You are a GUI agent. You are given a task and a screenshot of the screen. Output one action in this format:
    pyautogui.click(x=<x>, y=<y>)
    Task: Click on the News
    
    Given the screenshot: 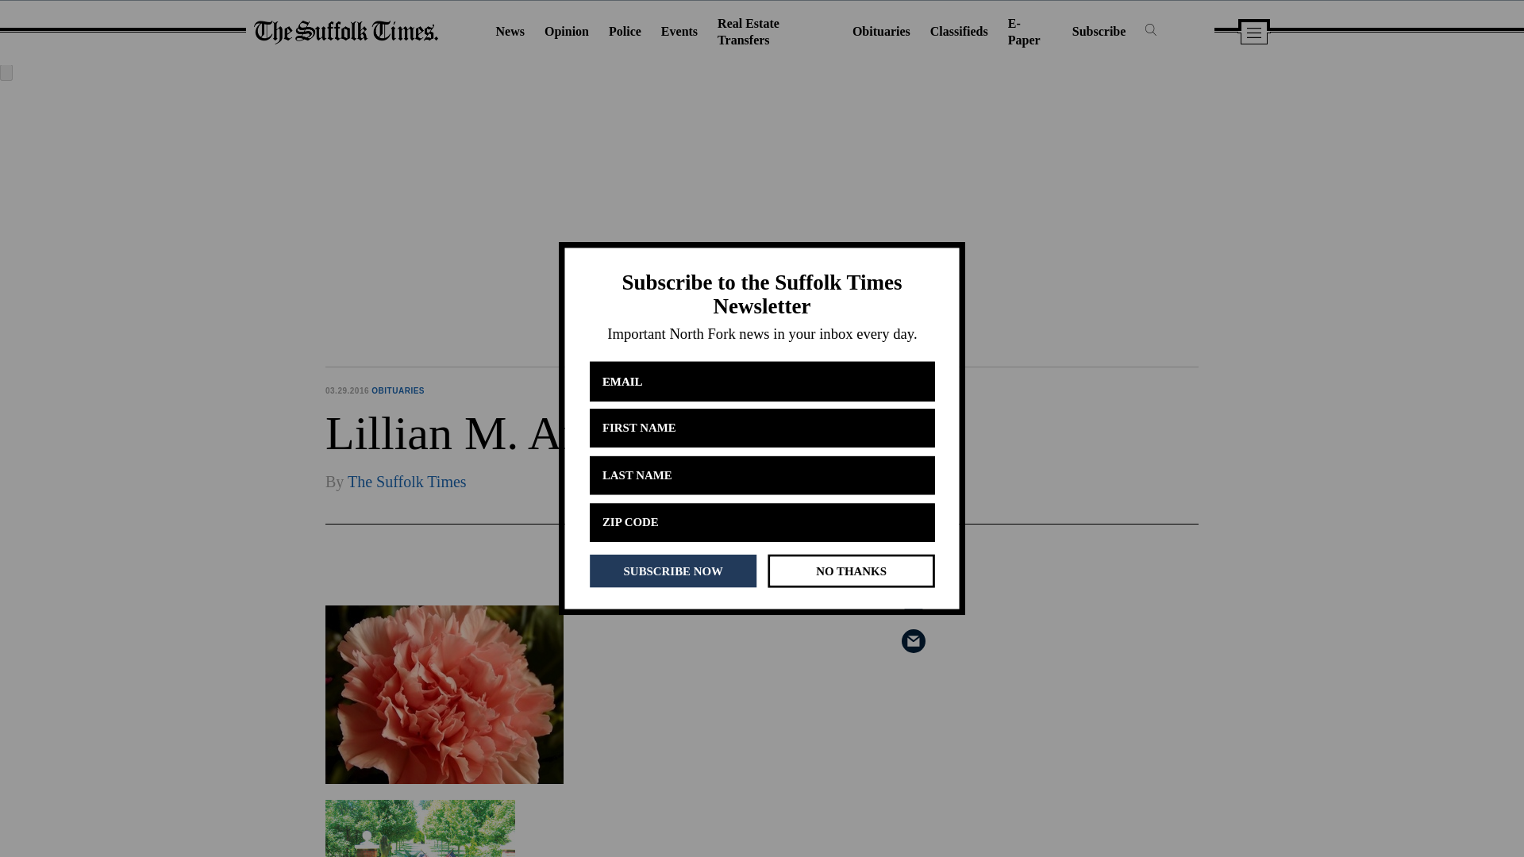 What is the action you would take?
    pyautogui.click(x=510, y=31)
    